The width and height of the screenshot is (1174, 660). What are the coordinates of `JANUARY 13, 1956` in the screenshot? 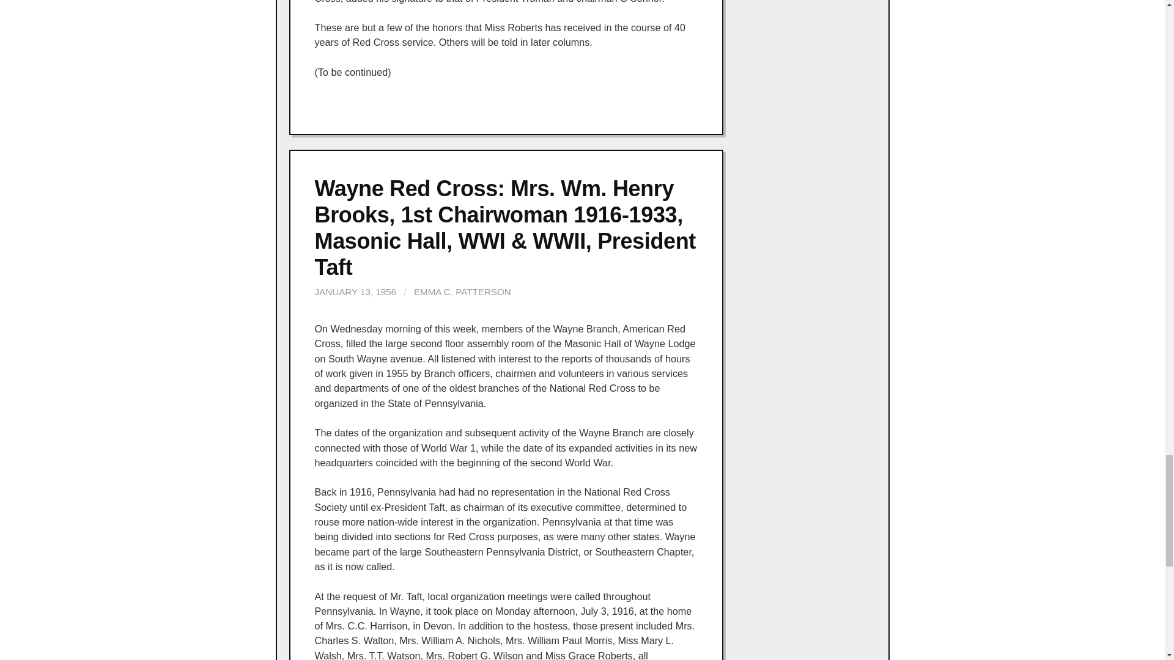 It's located at (355, 291).